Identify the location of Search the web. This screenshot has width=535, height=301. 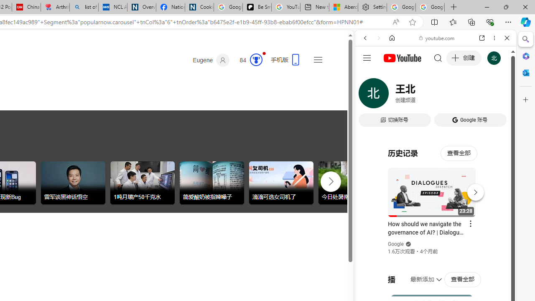
(440, 58).